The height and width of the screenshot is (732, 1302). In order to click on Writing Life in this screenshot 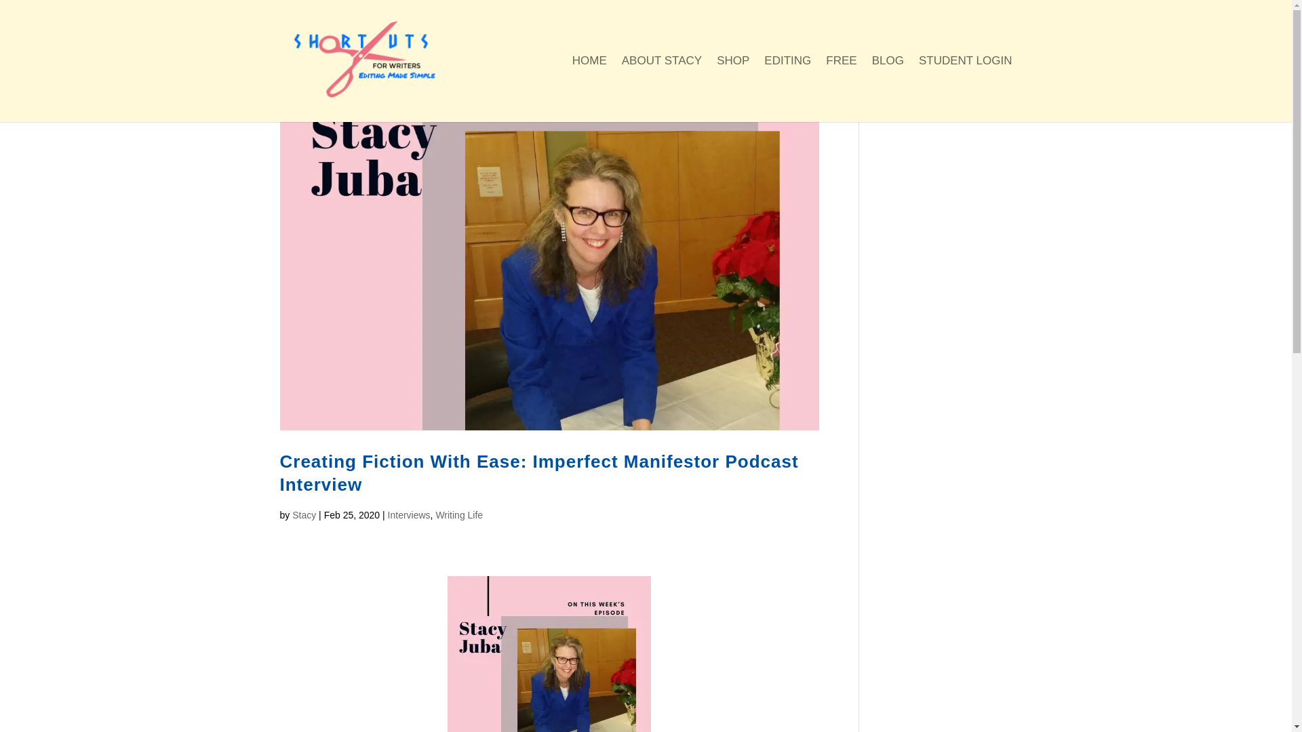, I will do `click(458, 514)`.